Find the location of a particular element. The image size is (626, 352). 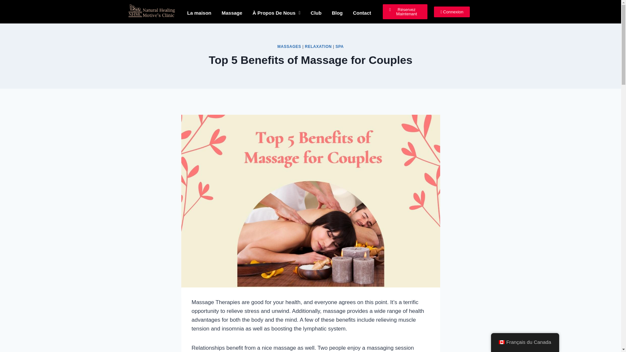

SPA is located at coordinates (340, 47).